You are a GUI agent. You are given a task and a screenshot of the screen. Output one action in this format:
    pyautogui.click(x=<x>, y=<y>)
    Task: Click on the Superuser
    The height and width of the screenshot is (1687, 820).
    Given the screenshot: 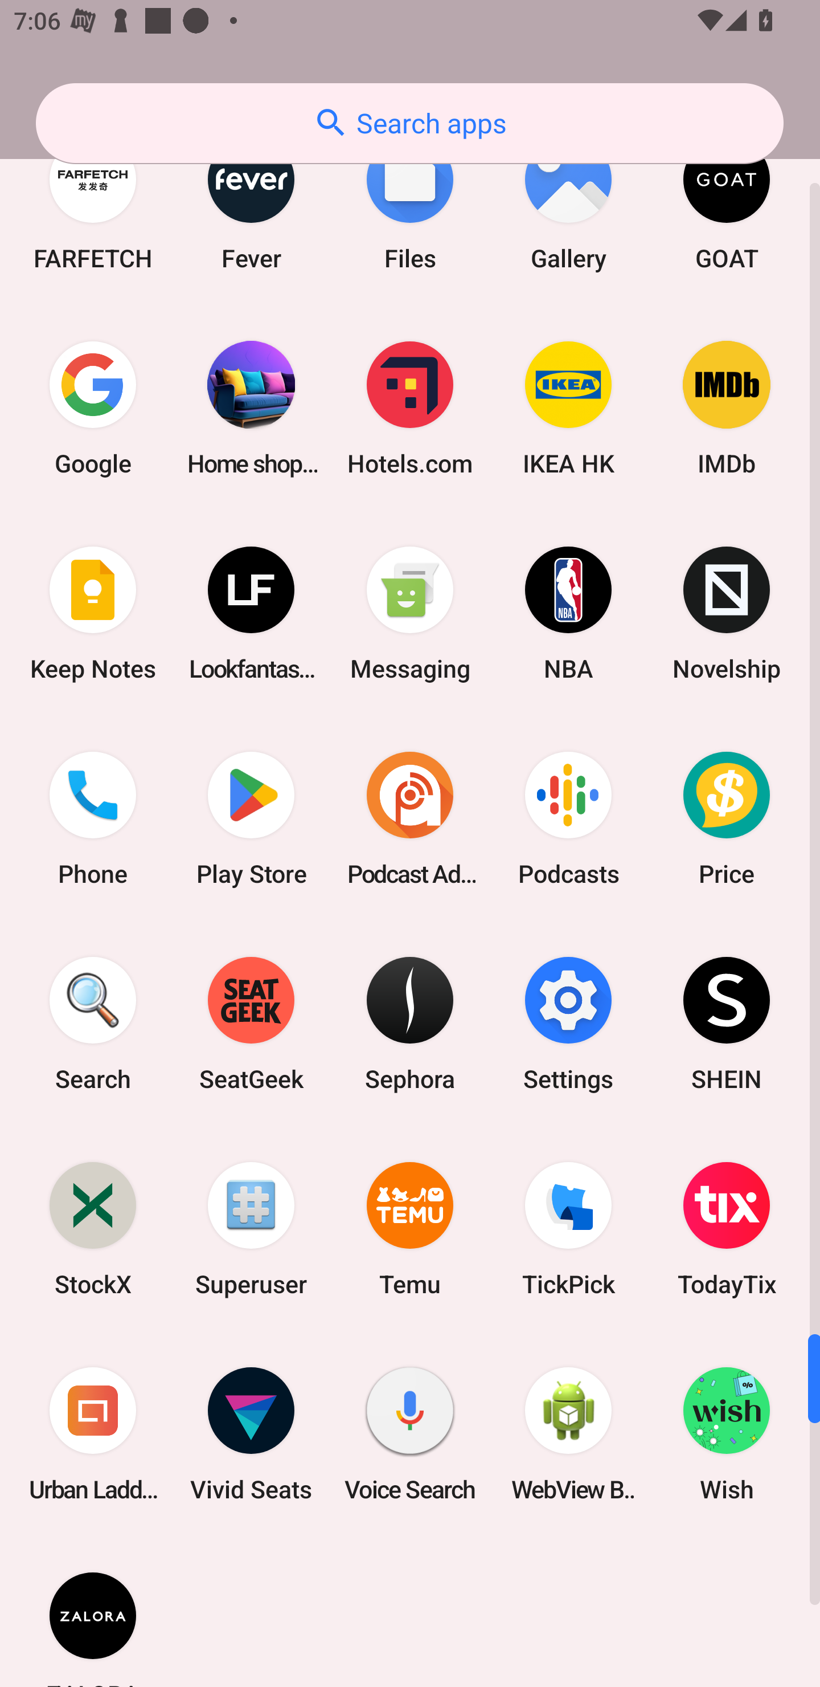 What is the action you would take?
    pyautogui.click(x=251, y=1229)
    